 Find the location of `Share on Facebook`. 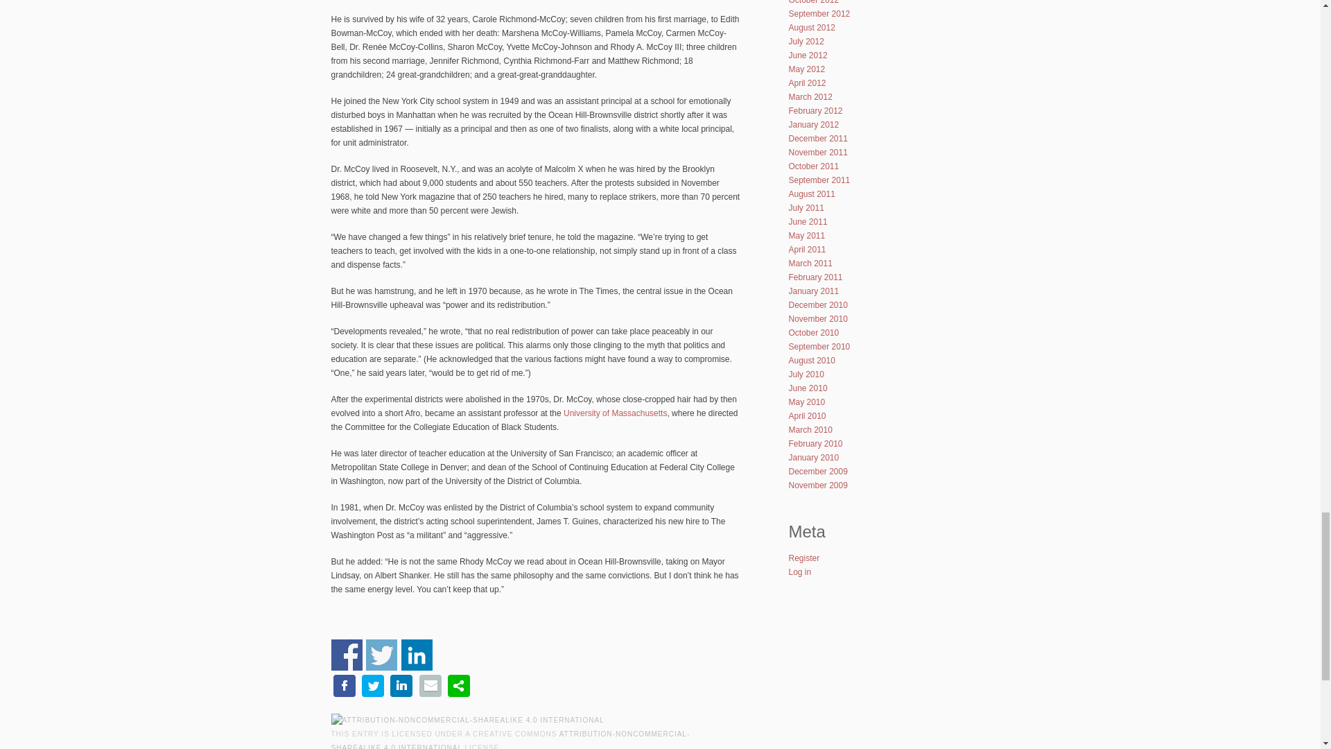

Share on Facebook is located at coordinates (347, 655).